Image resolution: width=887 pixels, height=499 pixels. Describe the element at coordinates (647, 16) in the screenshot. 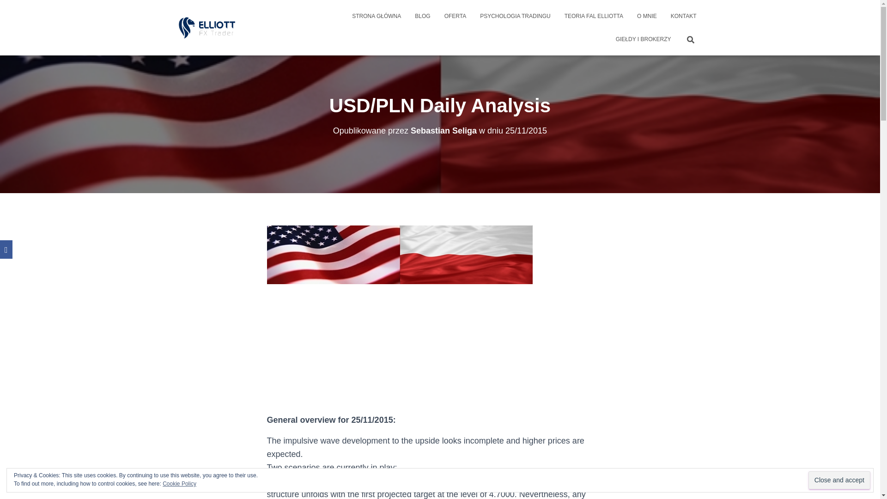

I see `O mnie` at that location.